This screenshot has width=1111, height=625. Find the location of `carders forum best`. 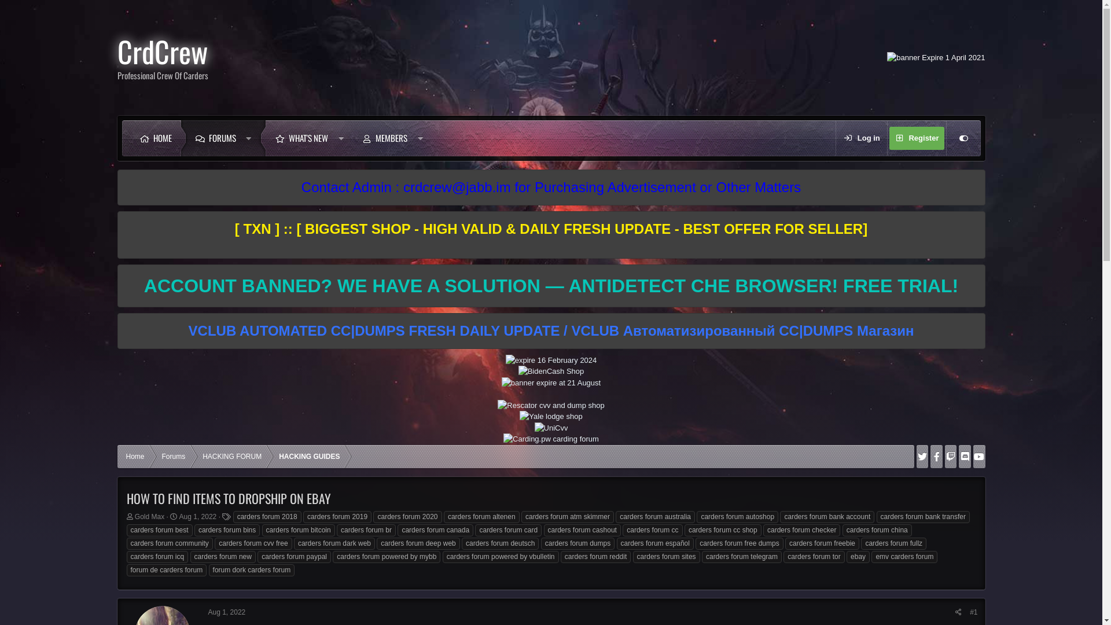

carders forum best is located at coordinates (159, 530).